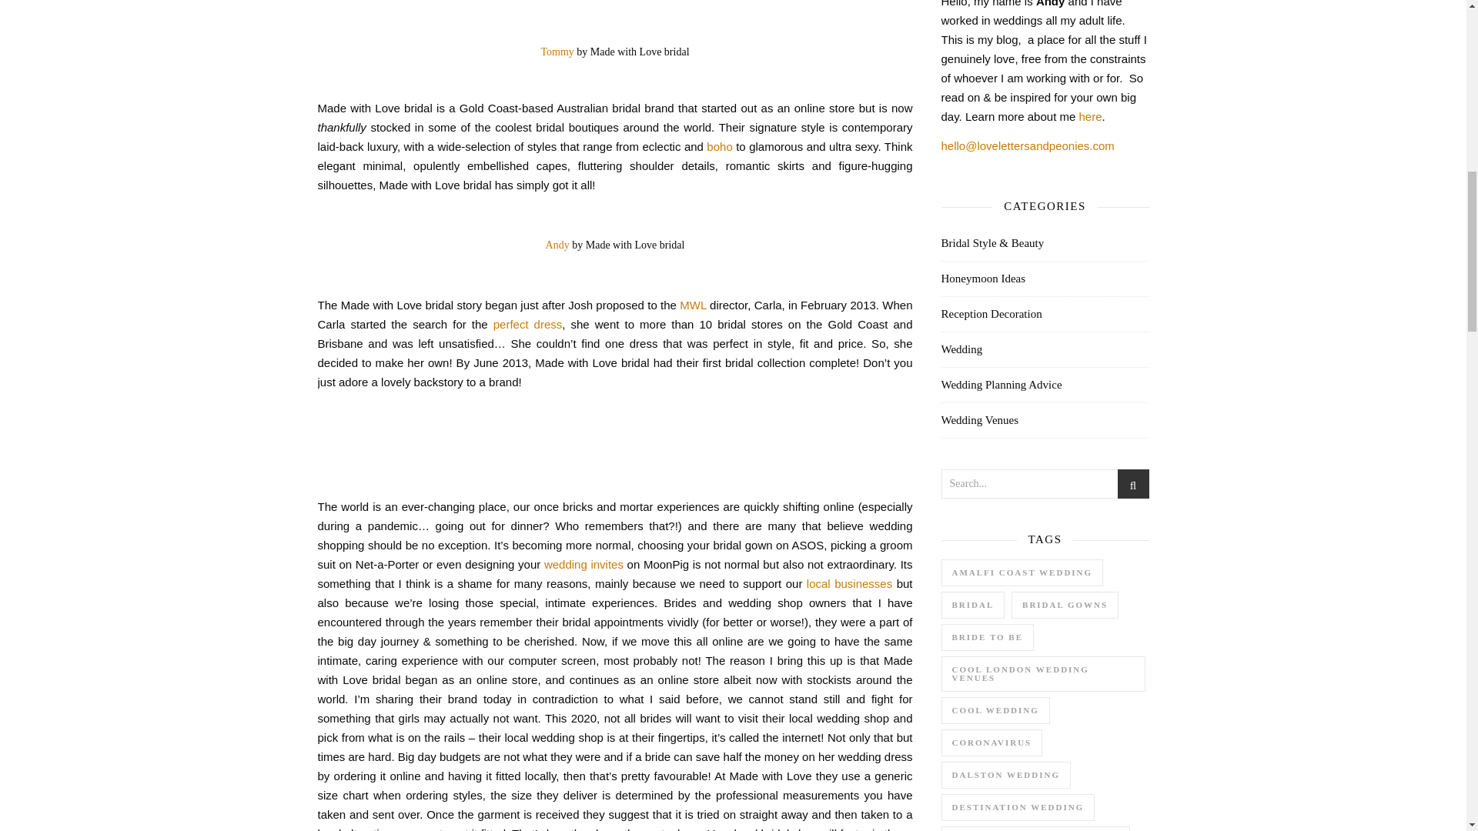 This screenshot has height=831, width=1478. What do you see at coordinates (719, 146) in the screenshot?
I see `boho` at bounding box center [719, 146].